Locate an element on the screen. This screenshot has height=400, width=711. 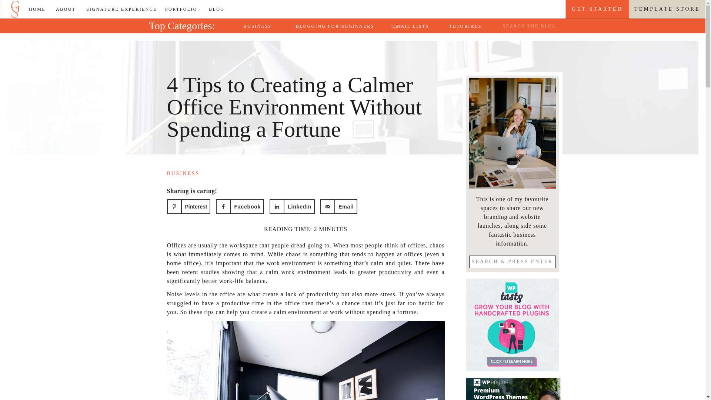
SIGNATURE EXPERIENCE is located at coordinates (122, 9).